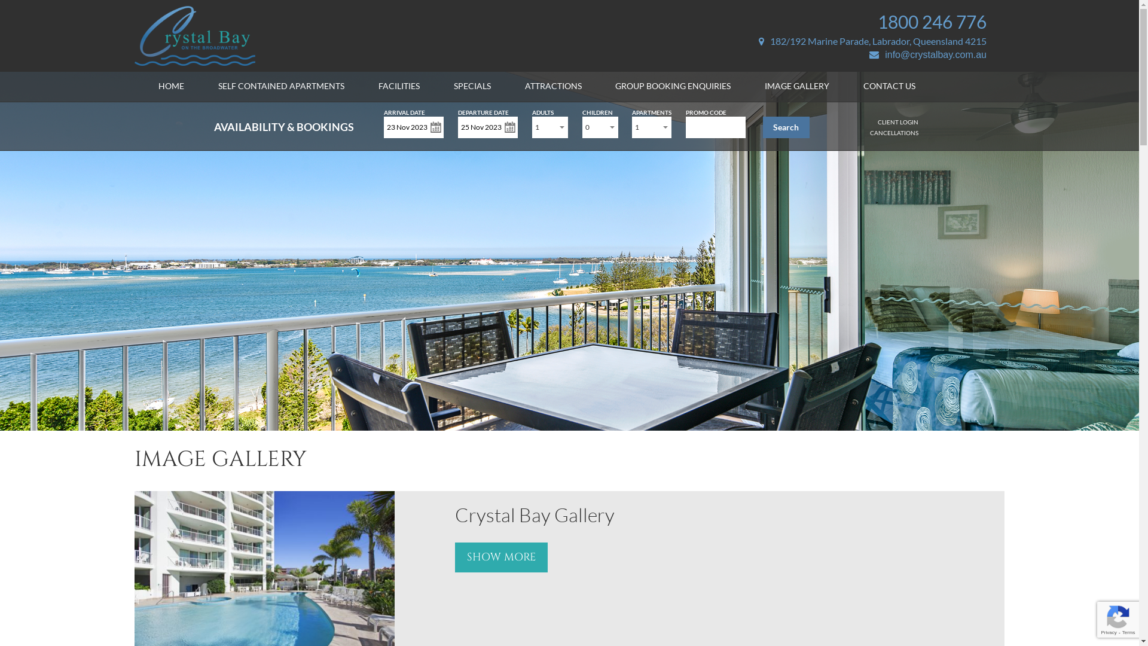 The height and width of the screenshot is (646, 1148). What do you see at coordinates (553, 86) in the screenshot?
I see `ATTRACTIONS` at bounding box center [553, 86].